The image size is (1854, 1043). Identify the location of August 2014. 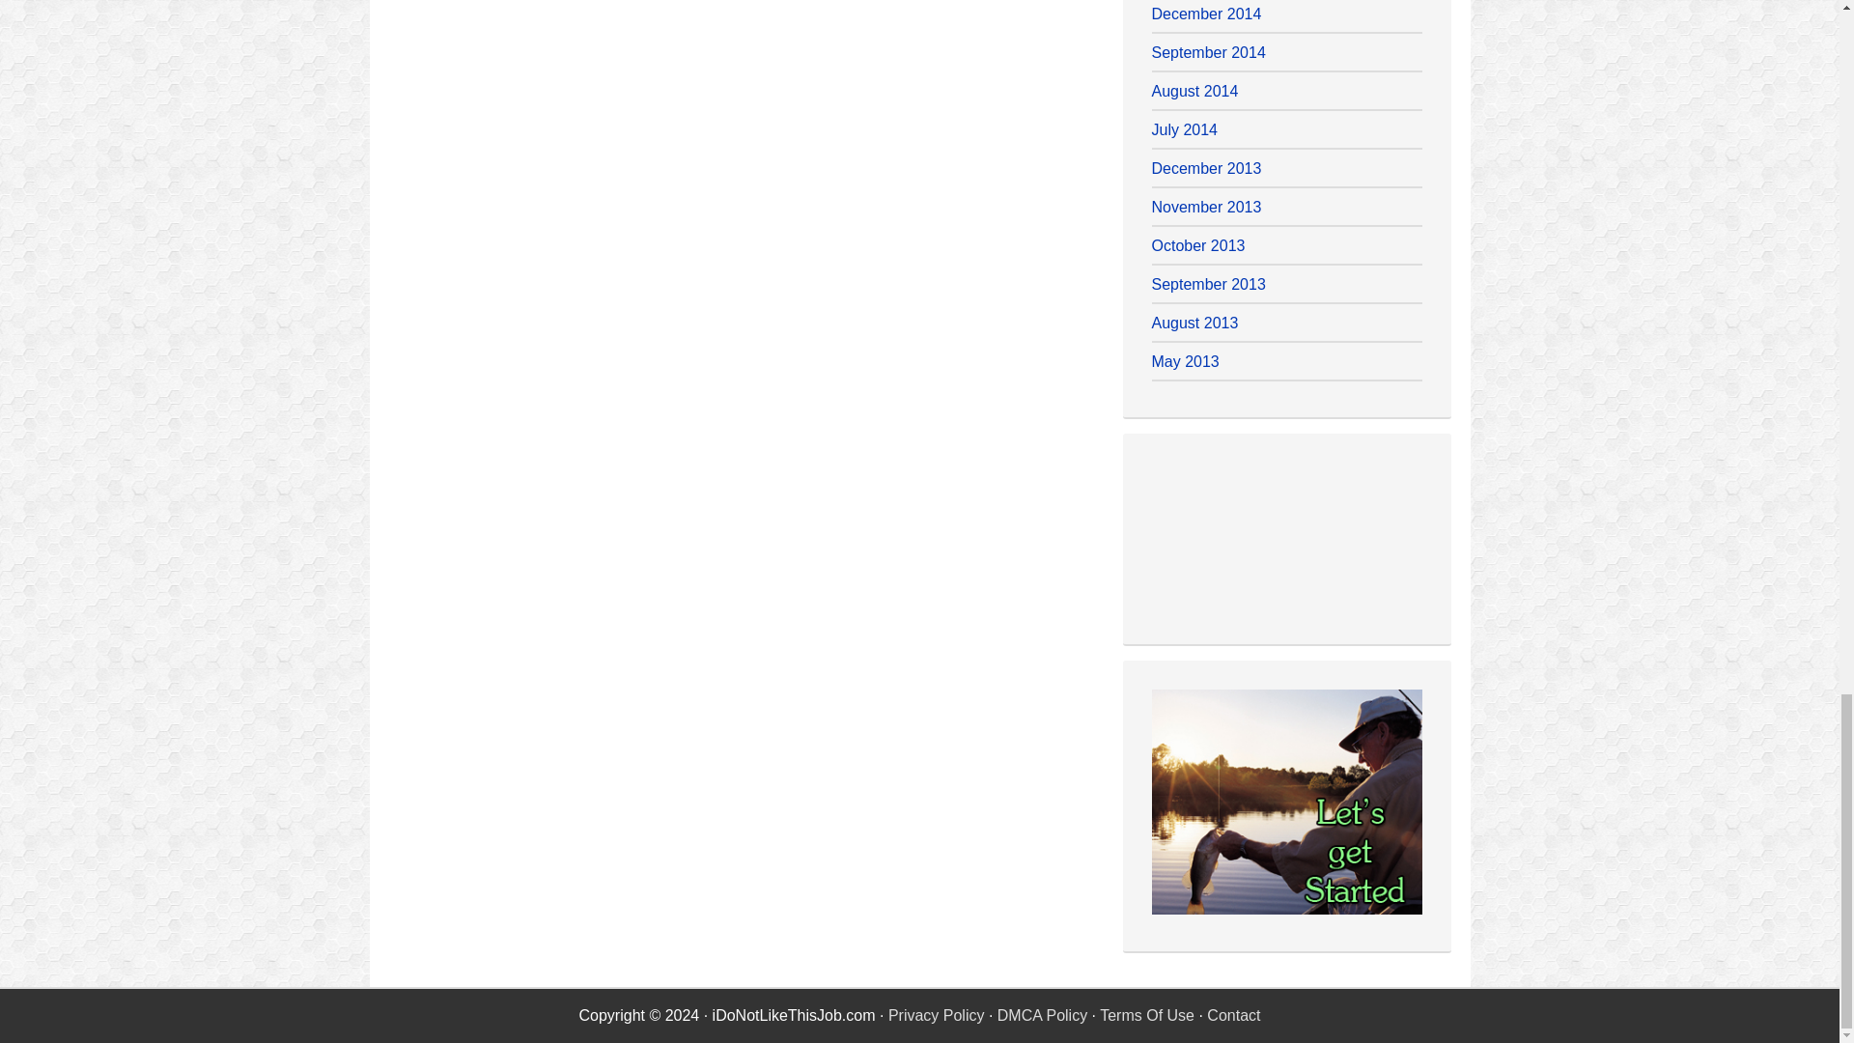
(1194, 91).